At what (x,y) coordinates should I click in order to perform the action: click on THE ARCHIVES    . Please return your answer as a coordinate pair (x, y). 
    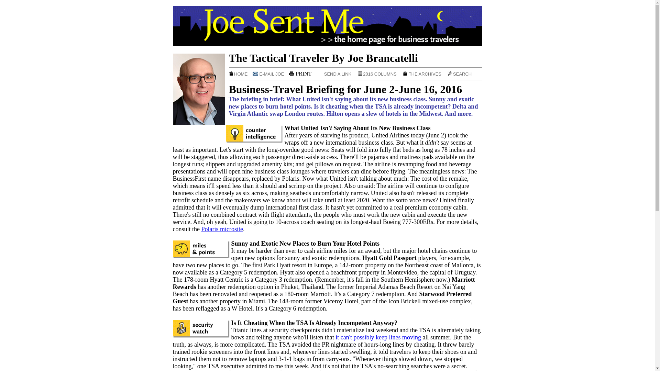
    Looking at the image, I should click on (424, 74).